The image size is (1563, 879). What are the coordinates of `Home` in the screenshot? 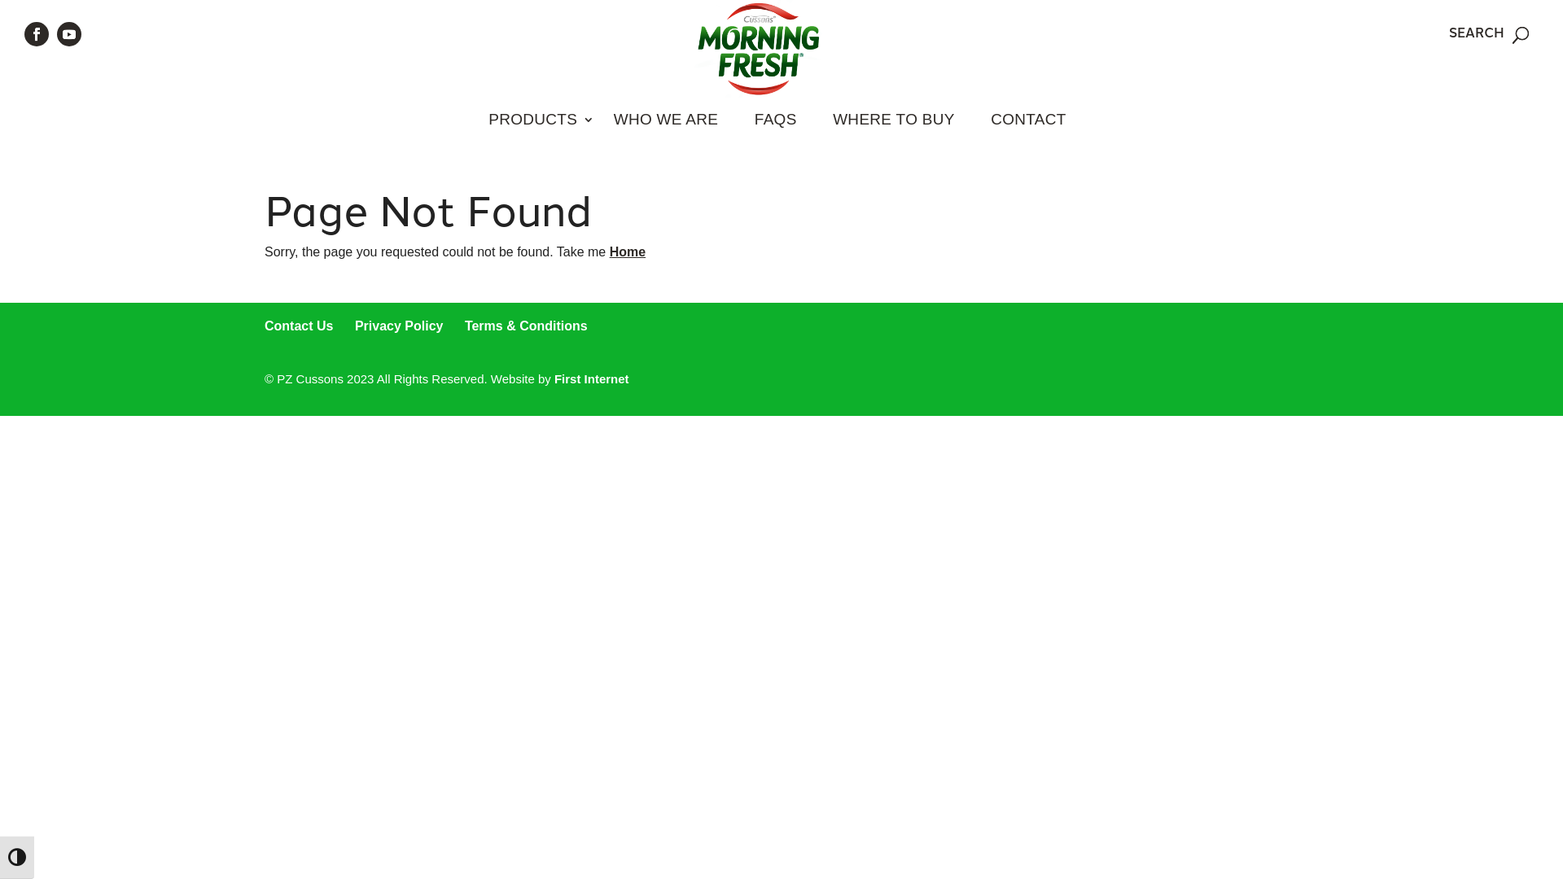 It's located at (628, 252).